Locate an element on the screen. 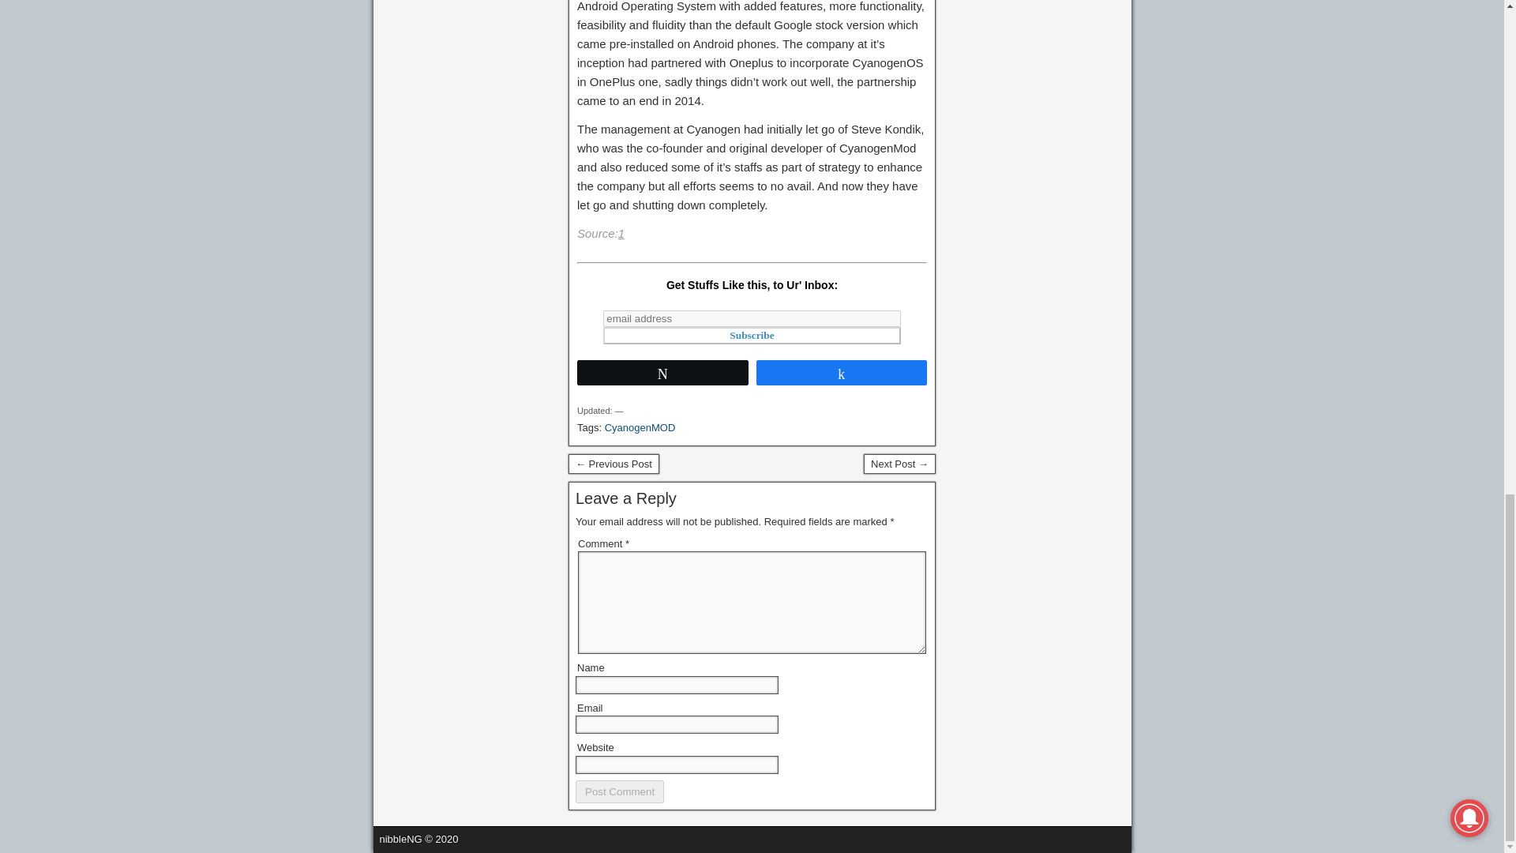  Subscribe is located at coordinates (752, 335).